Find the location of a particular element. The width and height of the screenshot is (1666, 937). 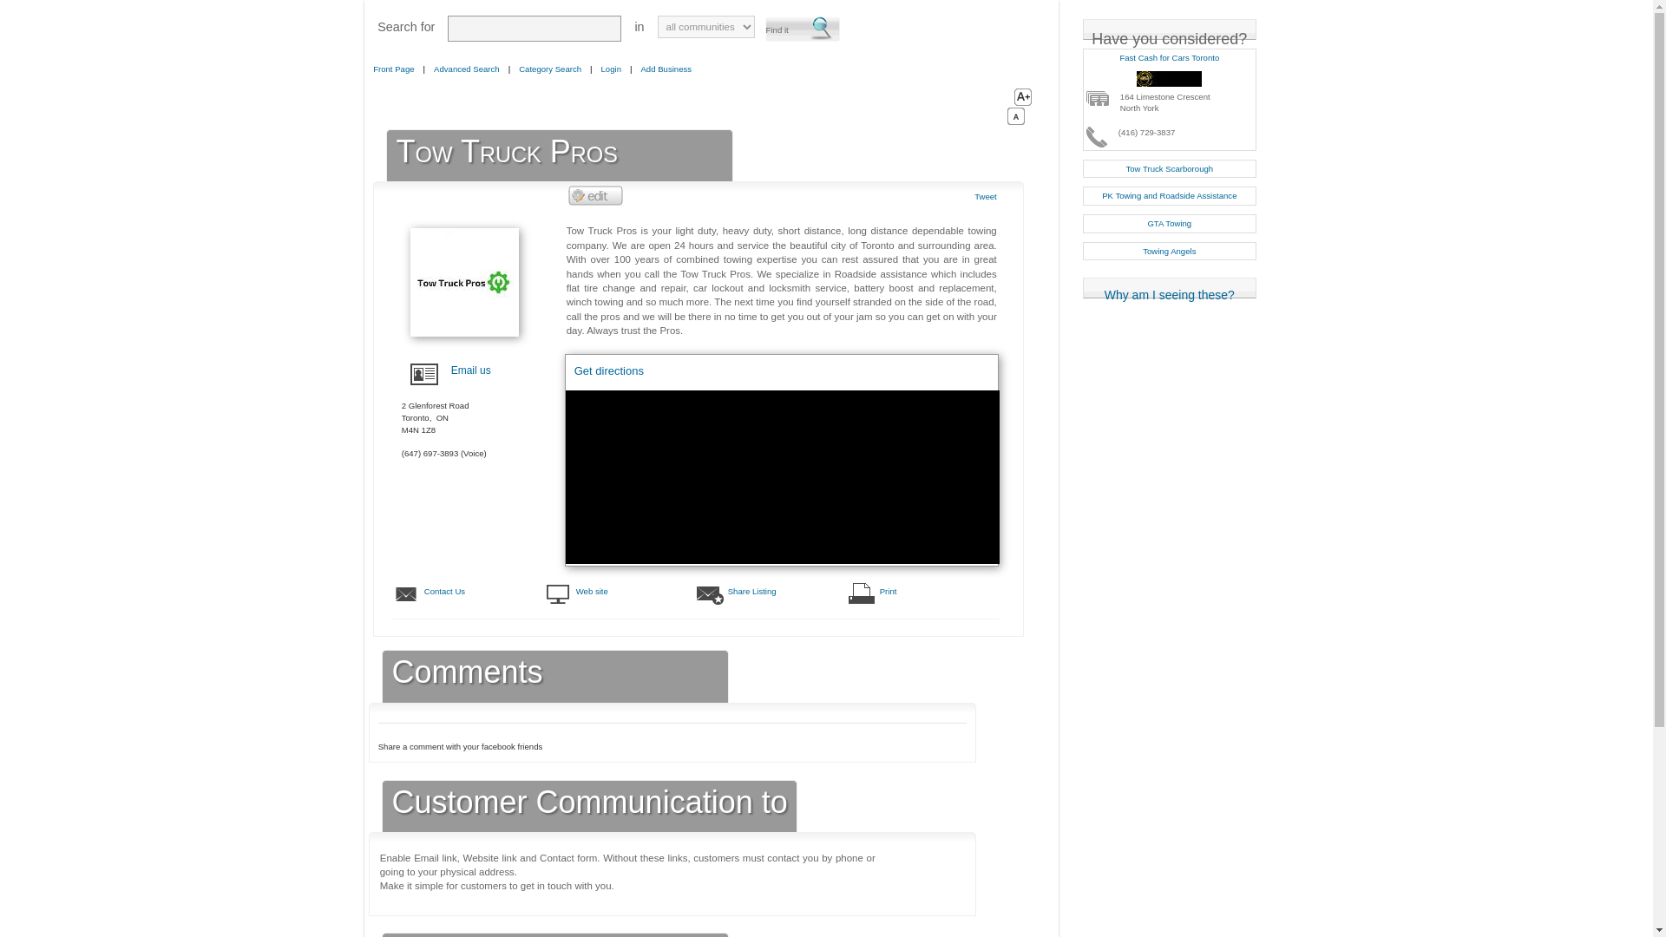

Find it is located at coordinates (803, 29).